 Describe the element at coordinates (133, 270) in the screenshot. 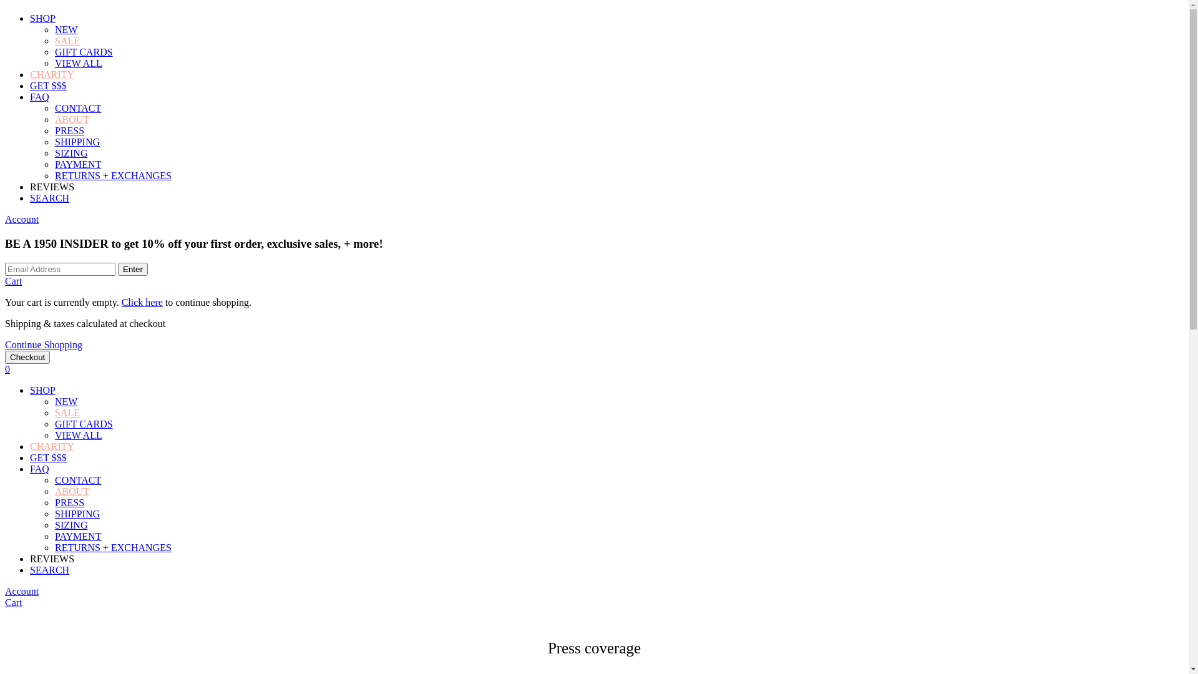

I see `Enter` at that location.